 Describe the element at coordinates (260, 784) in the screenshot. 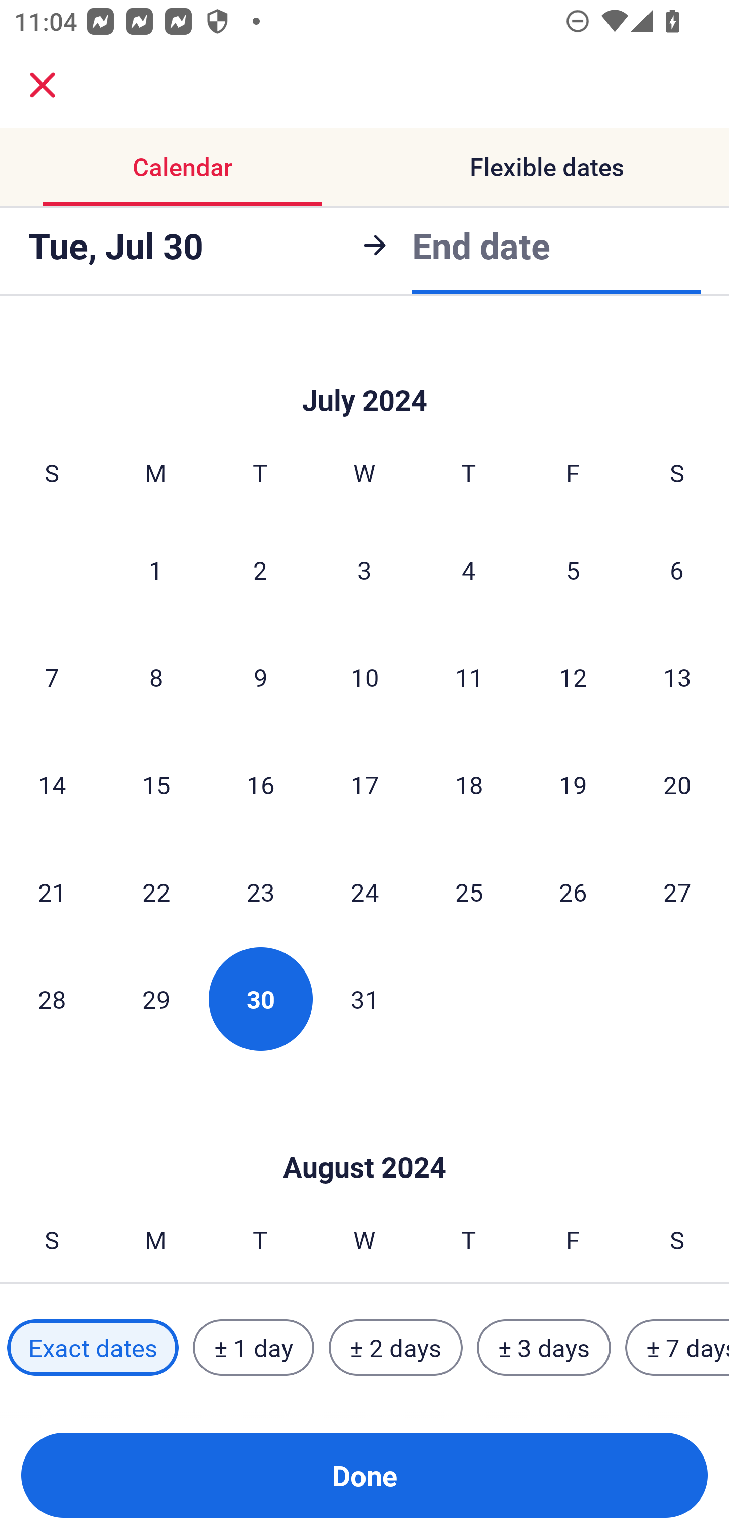

I see `16 Tuesday, July 16, 2024` at that location.